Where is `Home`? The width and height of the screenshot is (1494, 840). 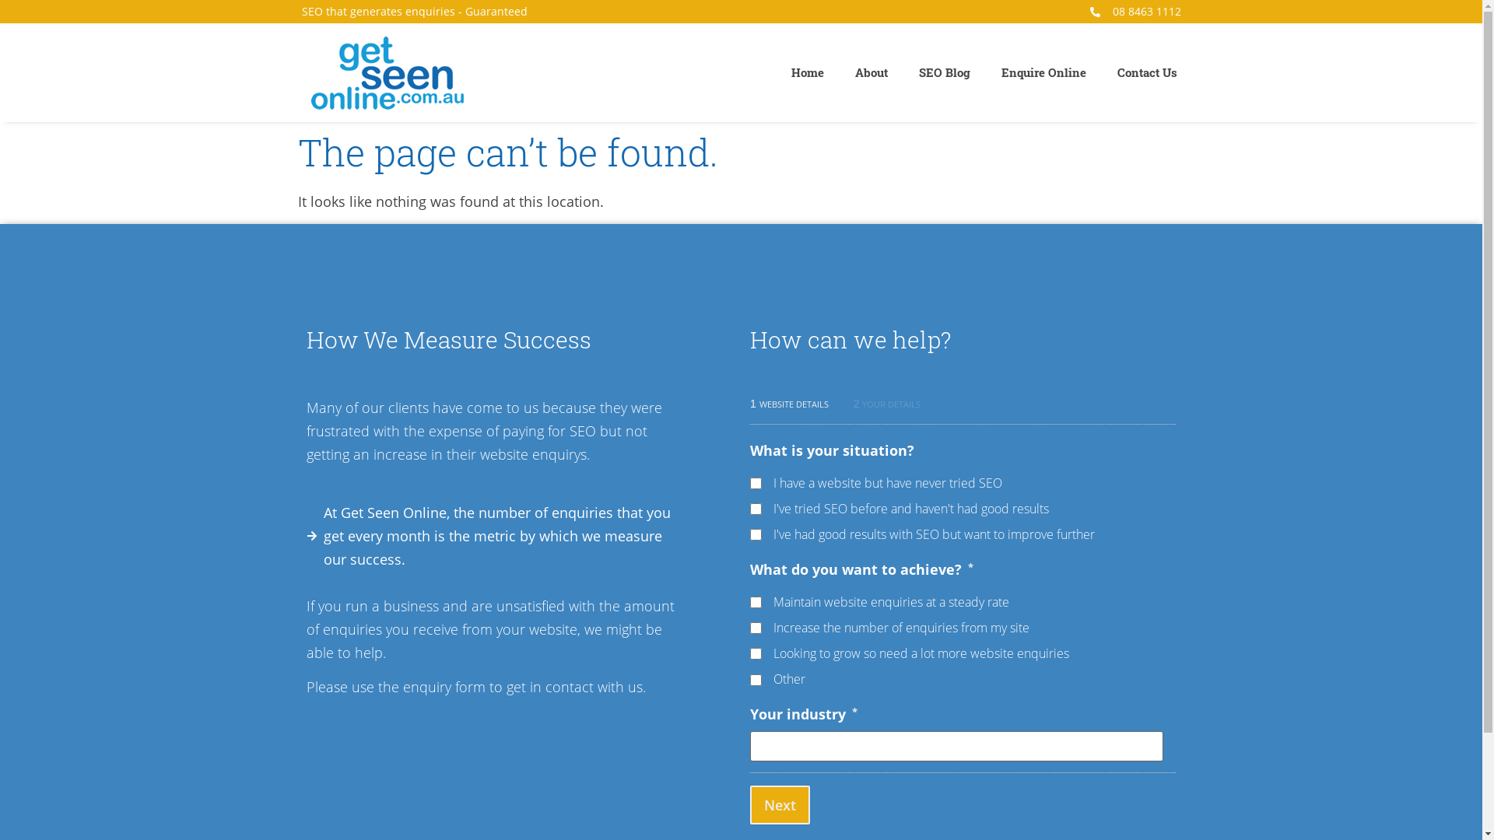
Home is located at coordinates (807, 73).